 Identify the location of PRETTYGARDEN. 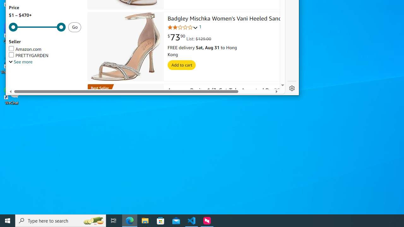
(45, 55).